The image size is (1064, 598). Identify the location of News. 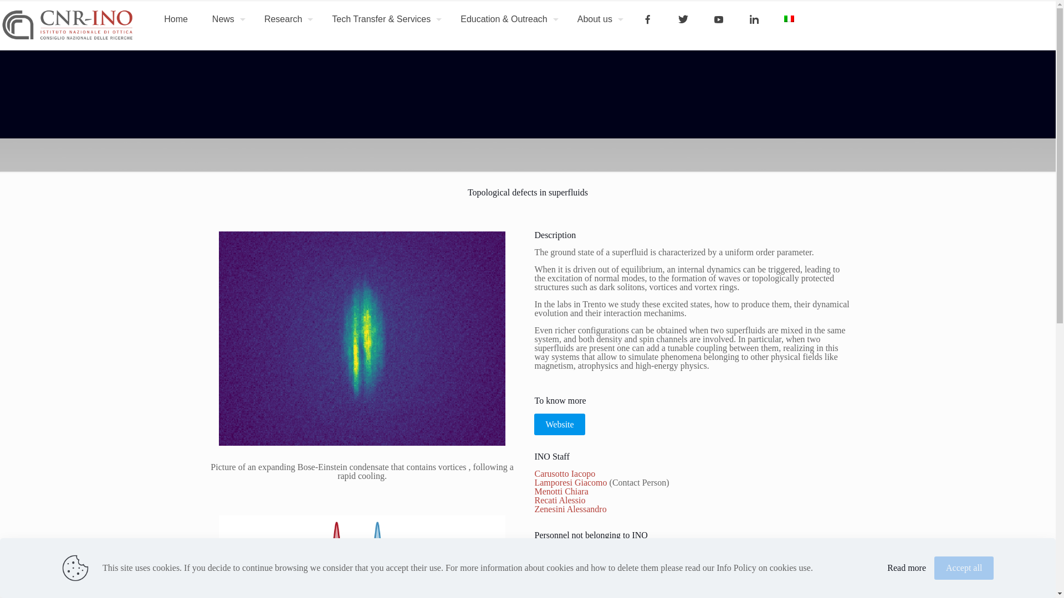
(226, 19).